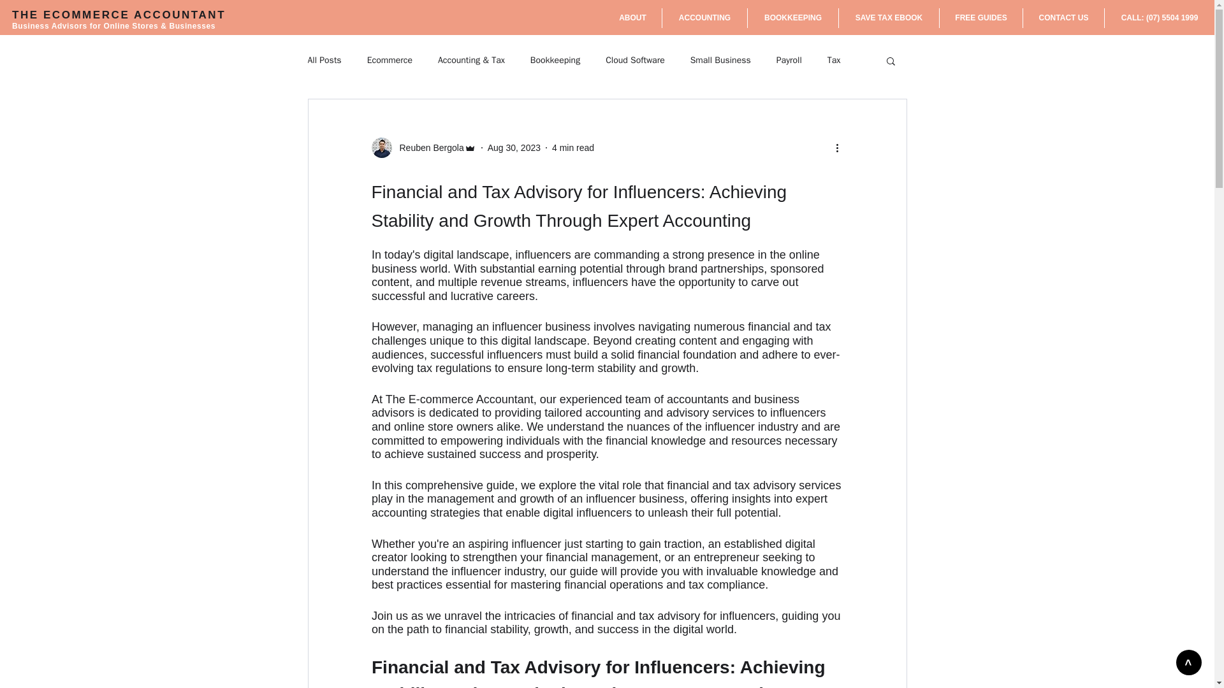 The image size is (1224, 688). What do you see at coordinates (704, 18) in the screenshot?
I see `ACCOUNTING` at bounding box center [704, 18].